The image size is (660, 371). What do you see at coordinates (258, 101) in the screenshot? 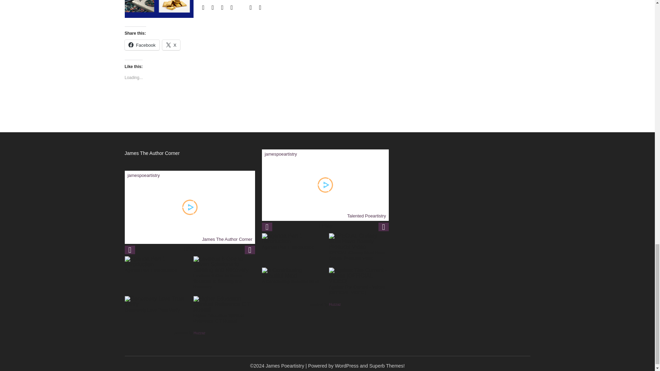
I see `Like or Reblog` at bounding box center [258, 101].